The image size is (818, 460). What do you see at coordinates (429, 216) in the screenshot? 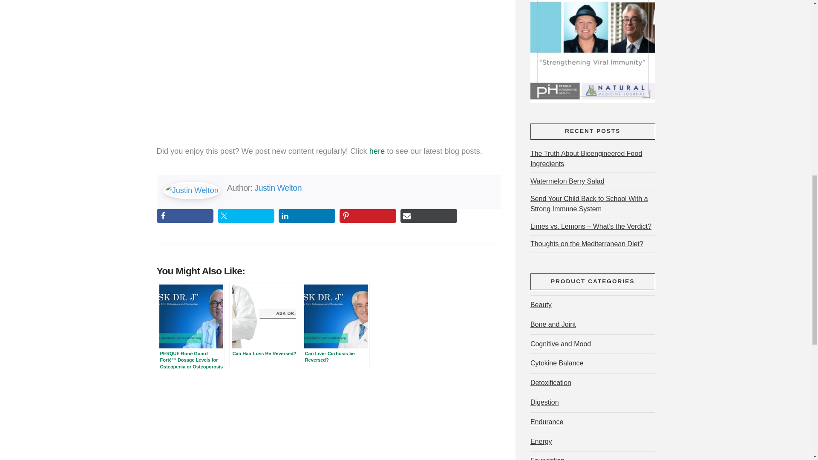
I see `Share via Email` at bounding box center [429, 216].